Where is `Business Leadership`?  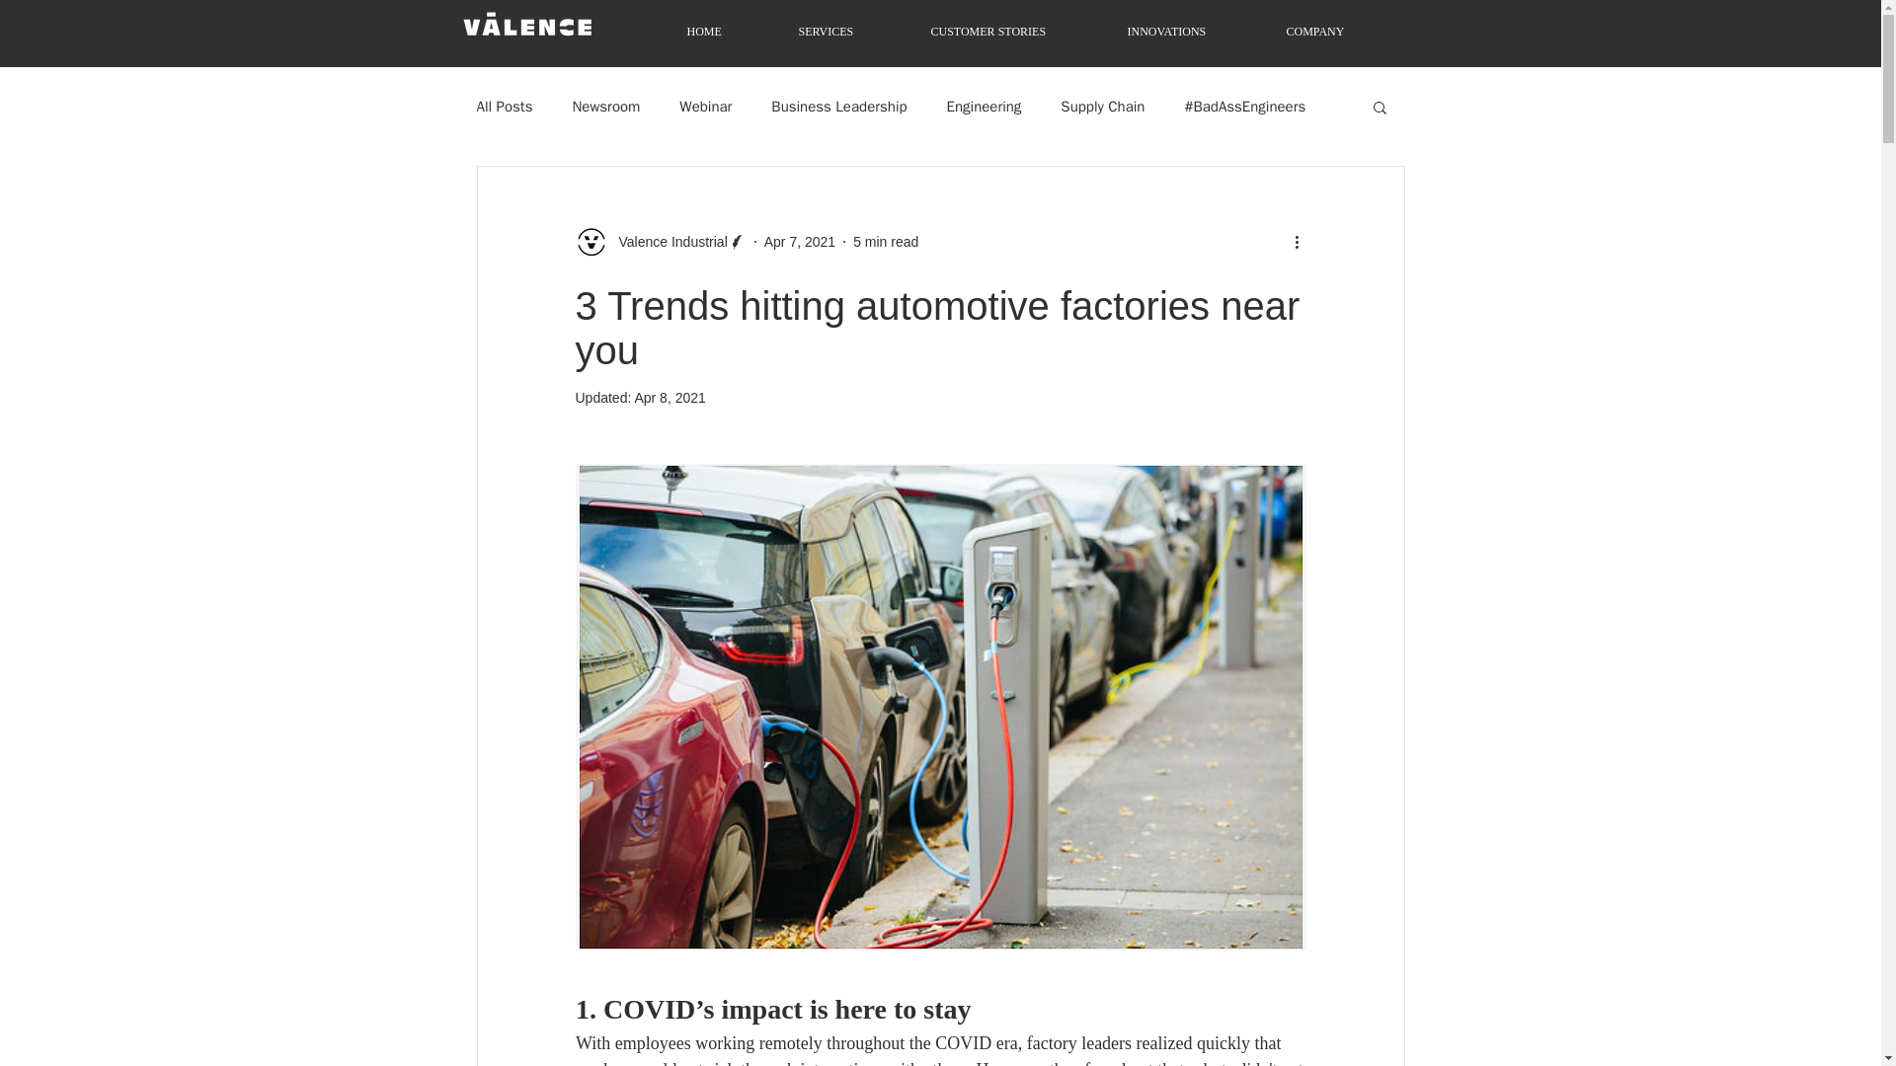 Business Leadership is located at coordinates (838, 106).